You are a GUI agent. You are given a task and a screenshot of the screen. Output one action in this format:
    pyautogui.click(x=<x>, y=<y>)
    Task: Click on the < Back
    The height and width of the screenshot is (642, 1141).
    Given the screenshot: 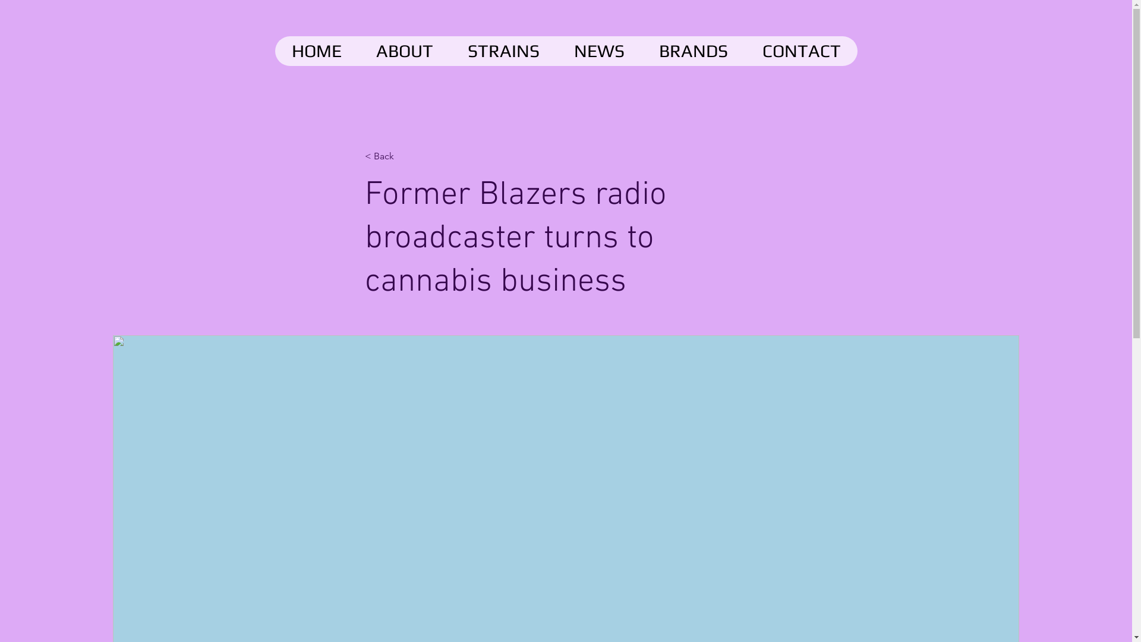 What is the action you would take?
    pyautogui.click(x=404, y=157)
    